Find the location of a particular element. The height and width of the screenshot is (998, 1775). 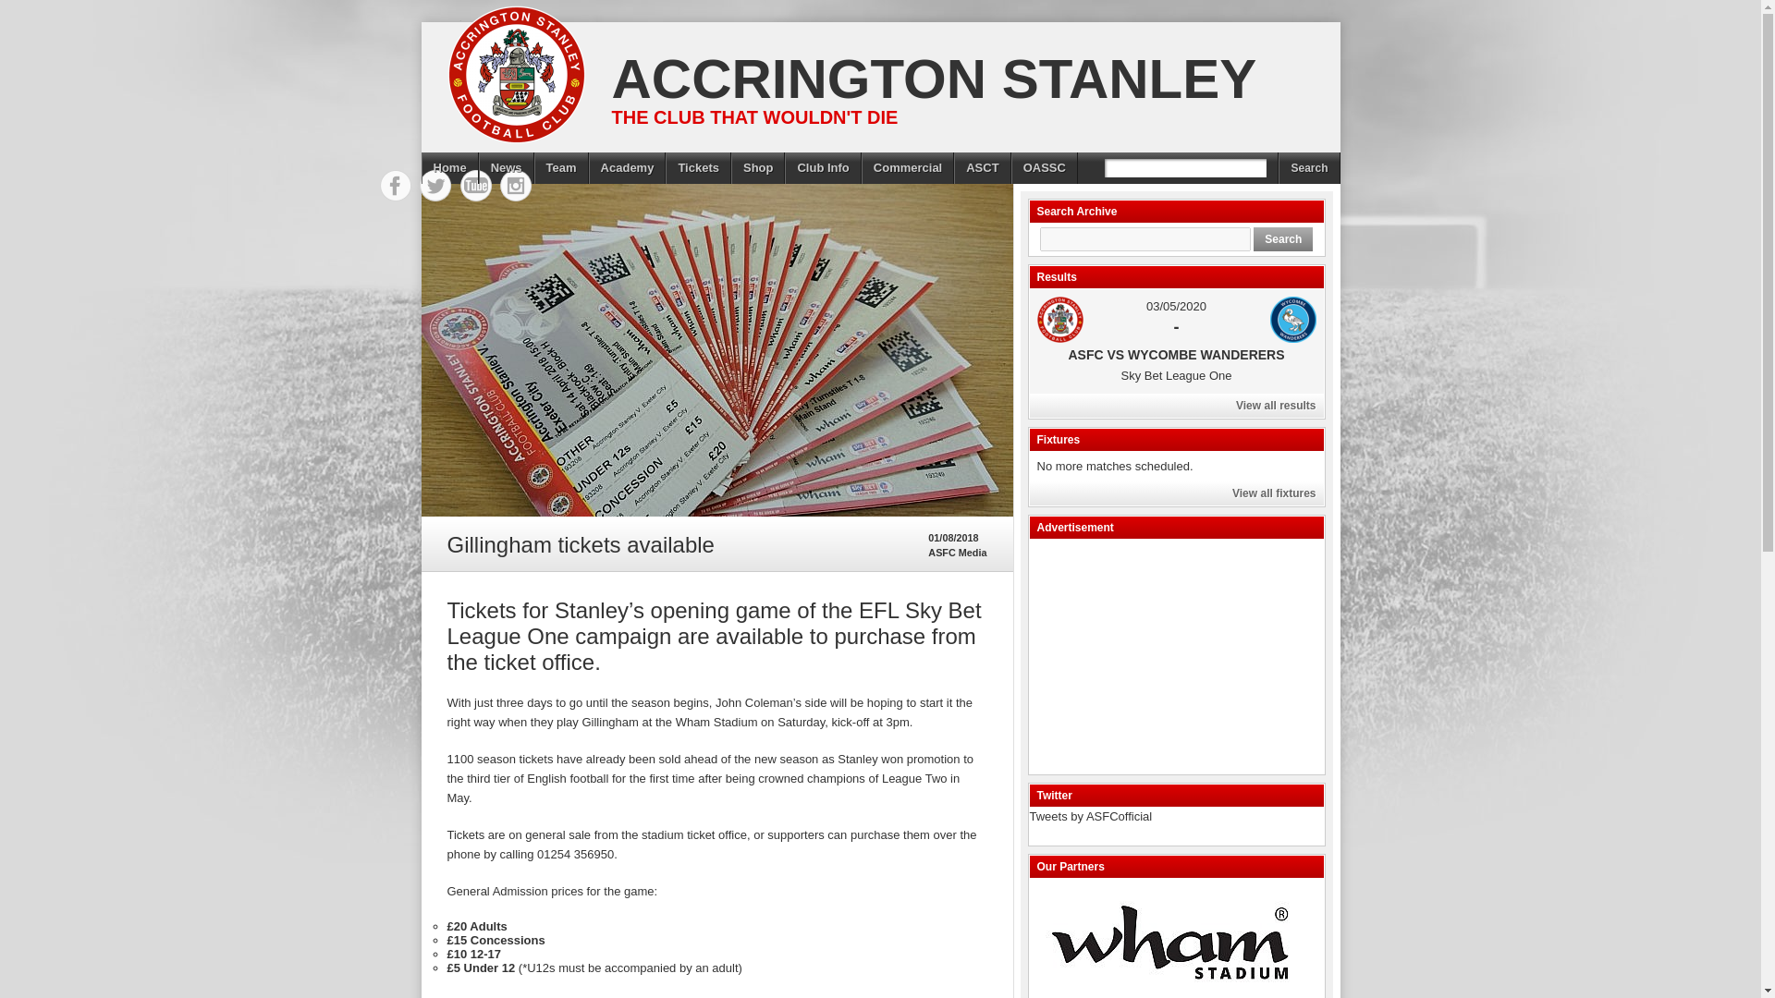

Posts by ASFC Media is located at coordinates (958, 552).